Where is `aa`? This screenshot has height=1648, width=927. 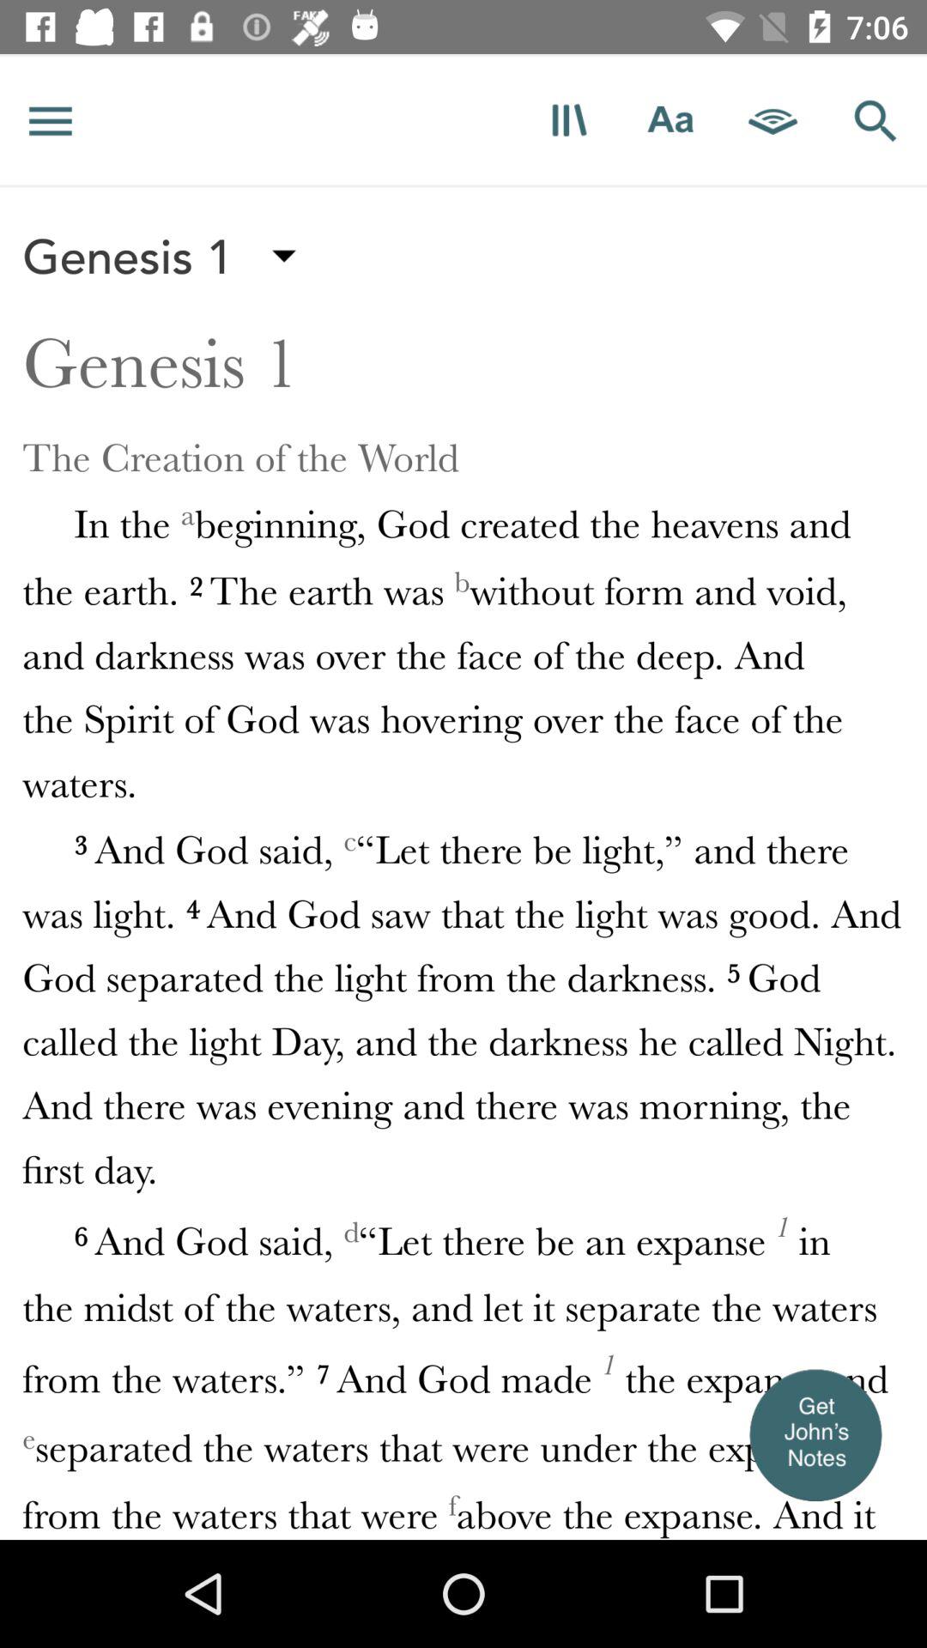 aa is located at coordinates (671, 120).